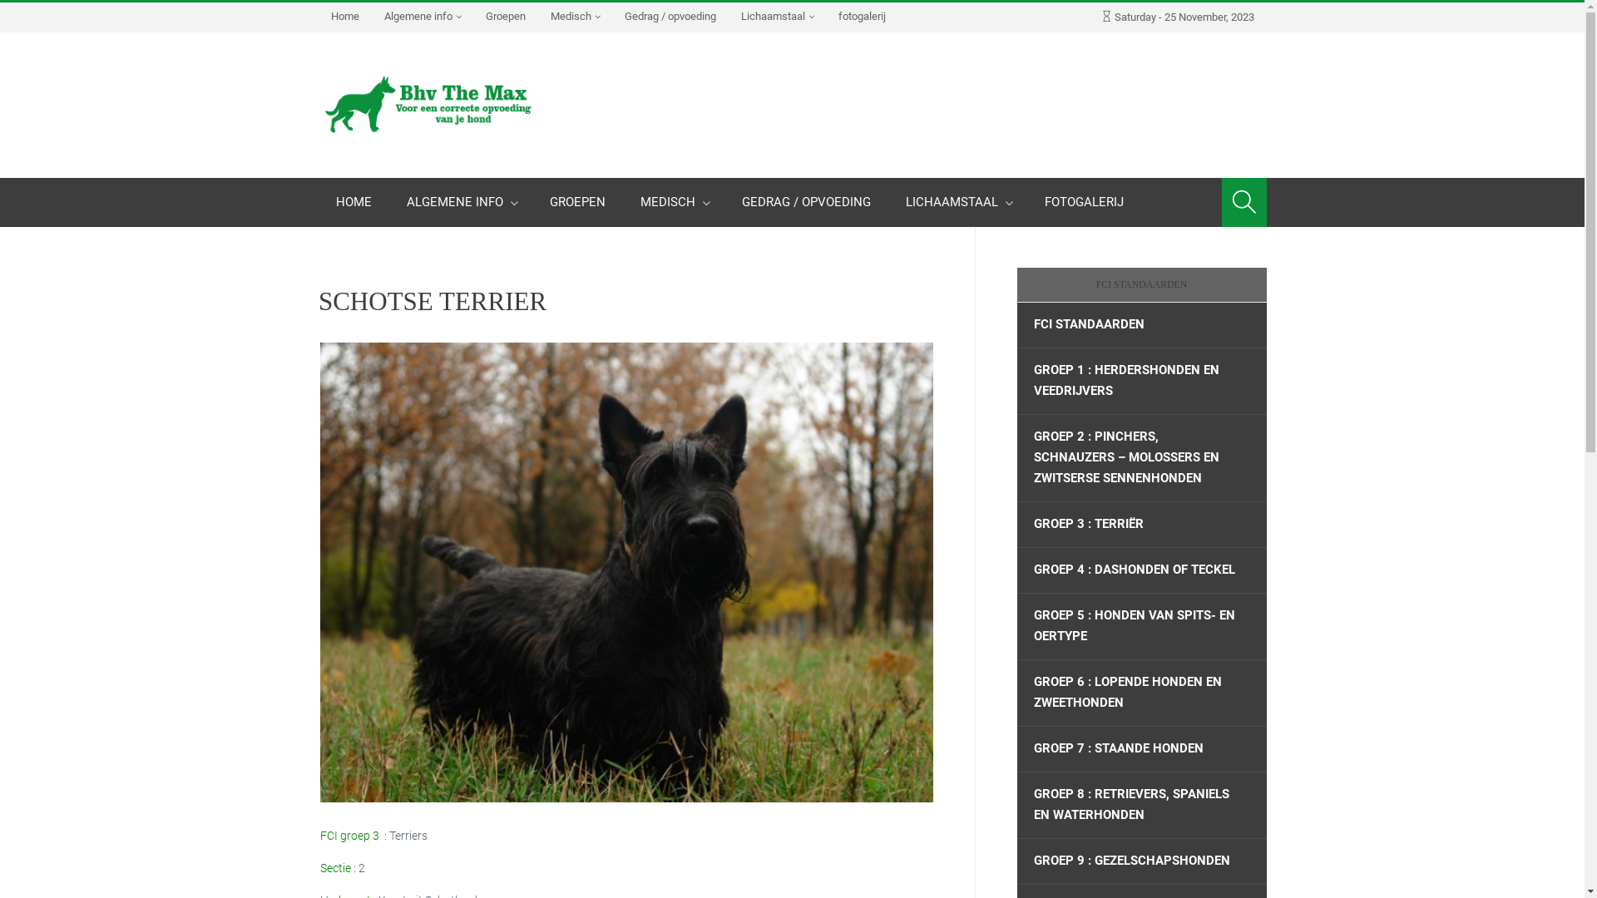 The image size is (1597, 898). What do you see at coordinates (505, 17) in the screenshot?
I see `Groepen` at bounding box center [505, 17].